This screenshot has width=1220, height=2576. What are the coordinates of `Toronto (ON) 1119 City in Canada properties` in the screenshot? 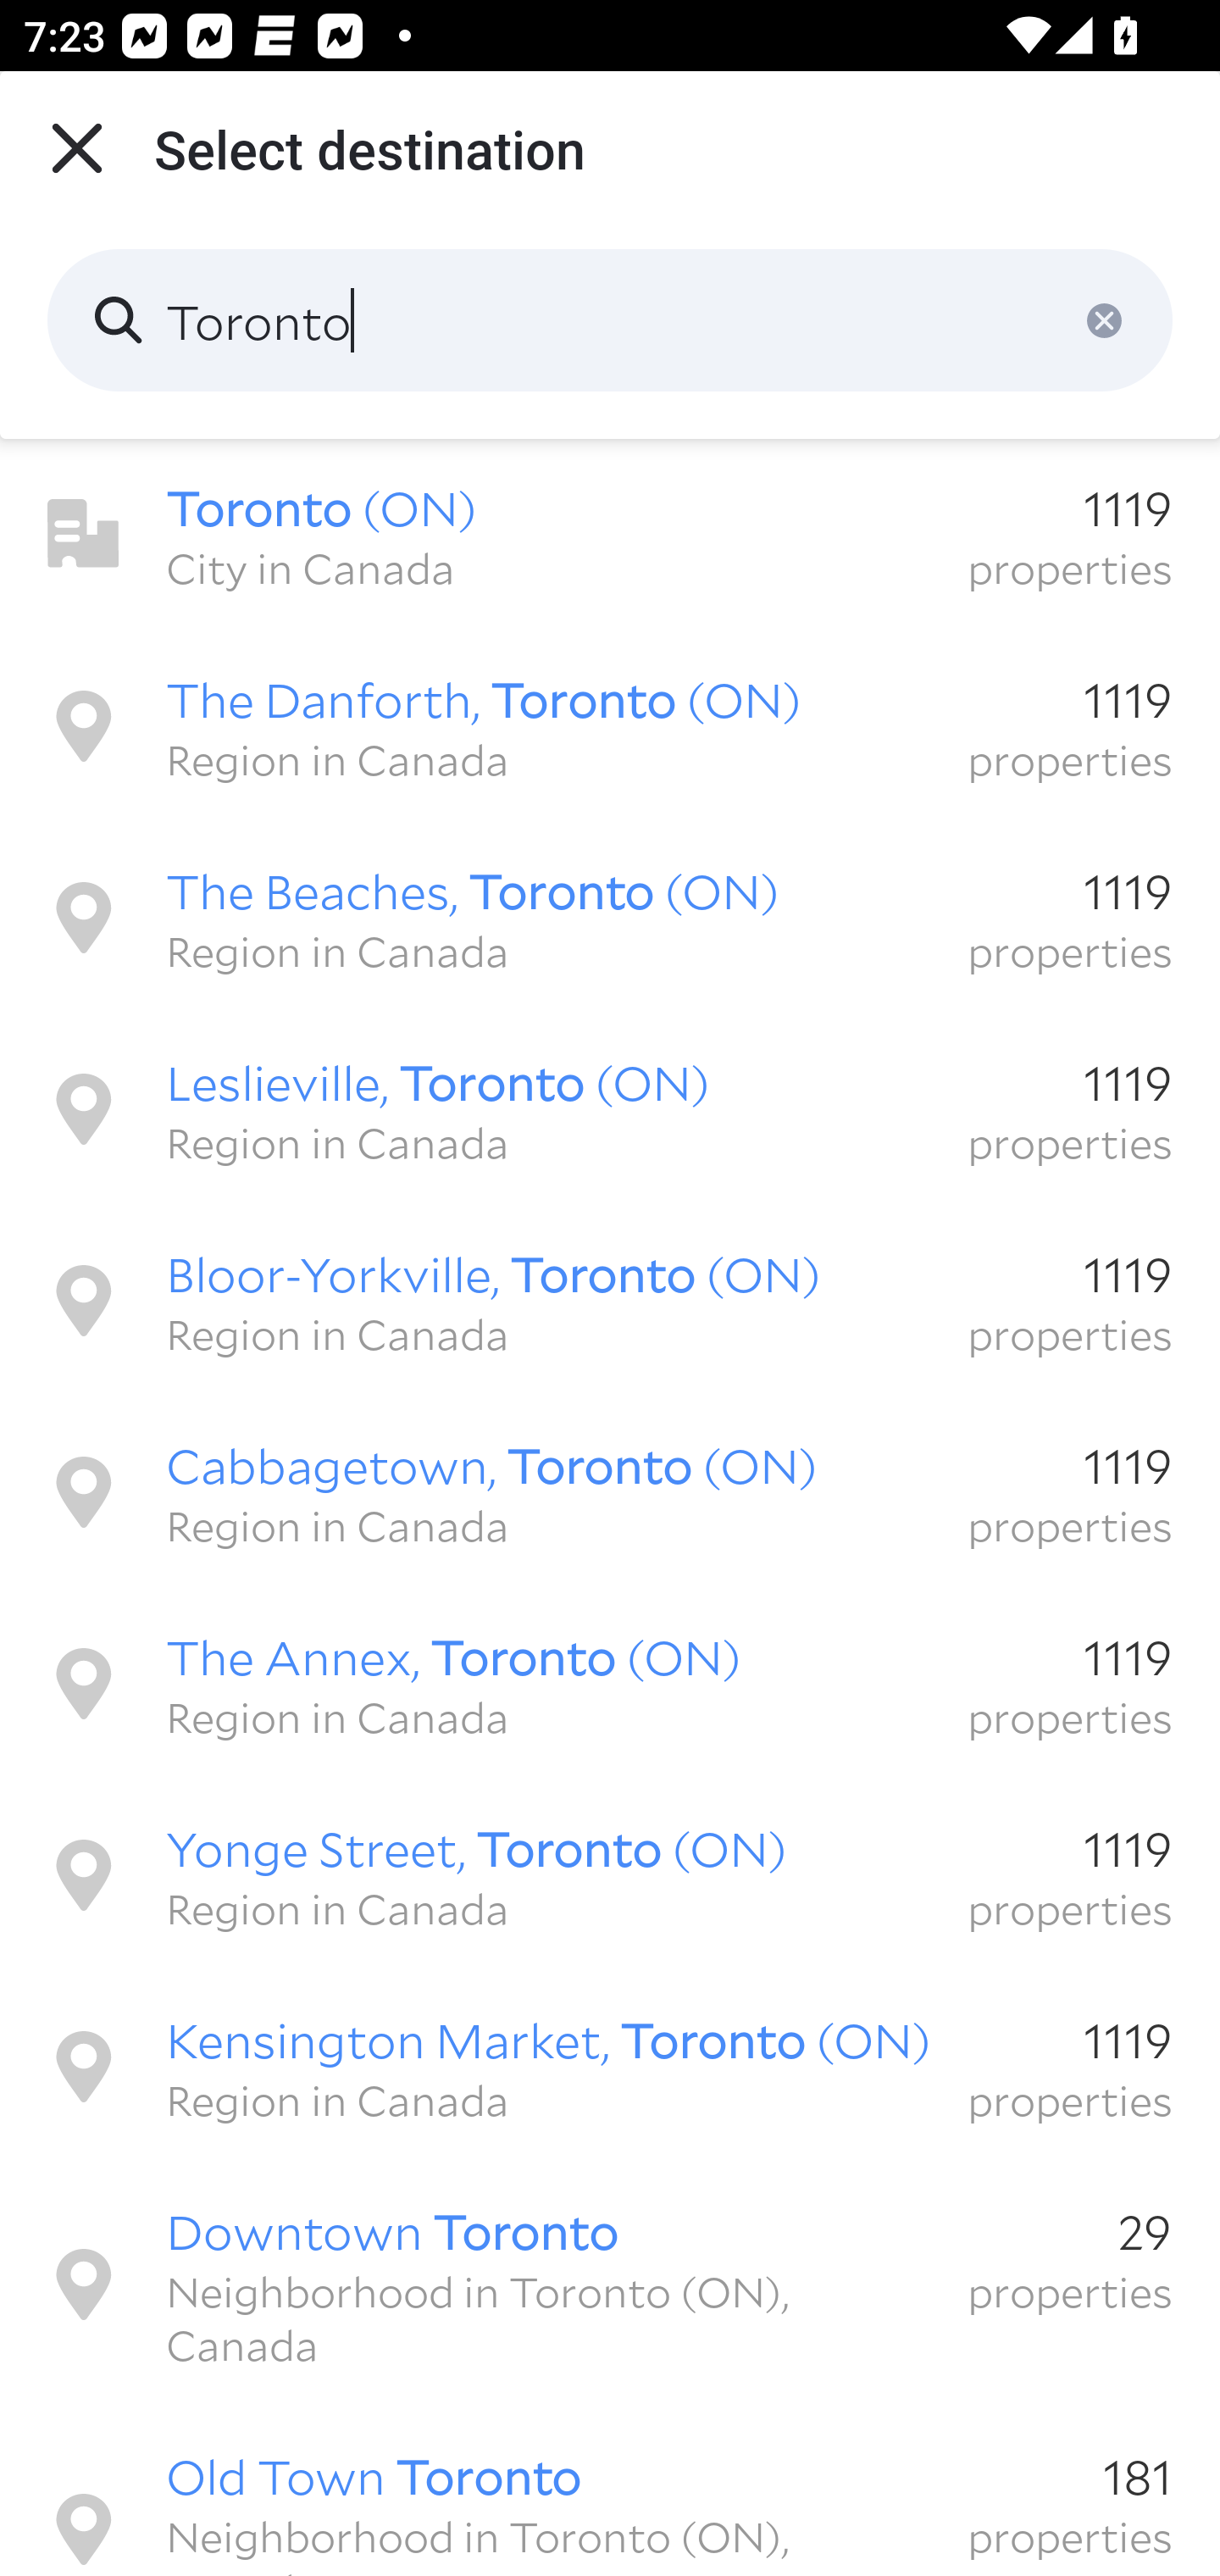 It's located at (610, 534).